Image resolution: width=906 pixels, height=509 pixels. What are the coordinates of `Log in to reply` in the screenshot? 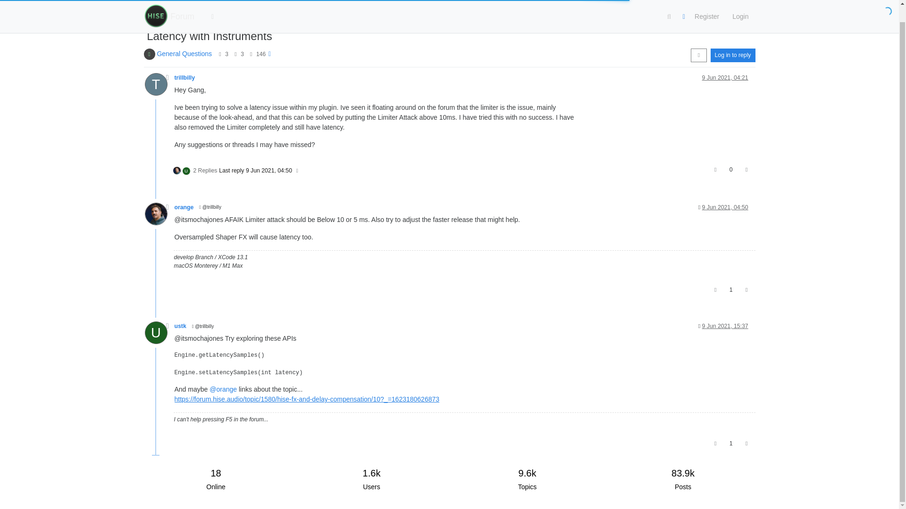 It's located at (733, 55).